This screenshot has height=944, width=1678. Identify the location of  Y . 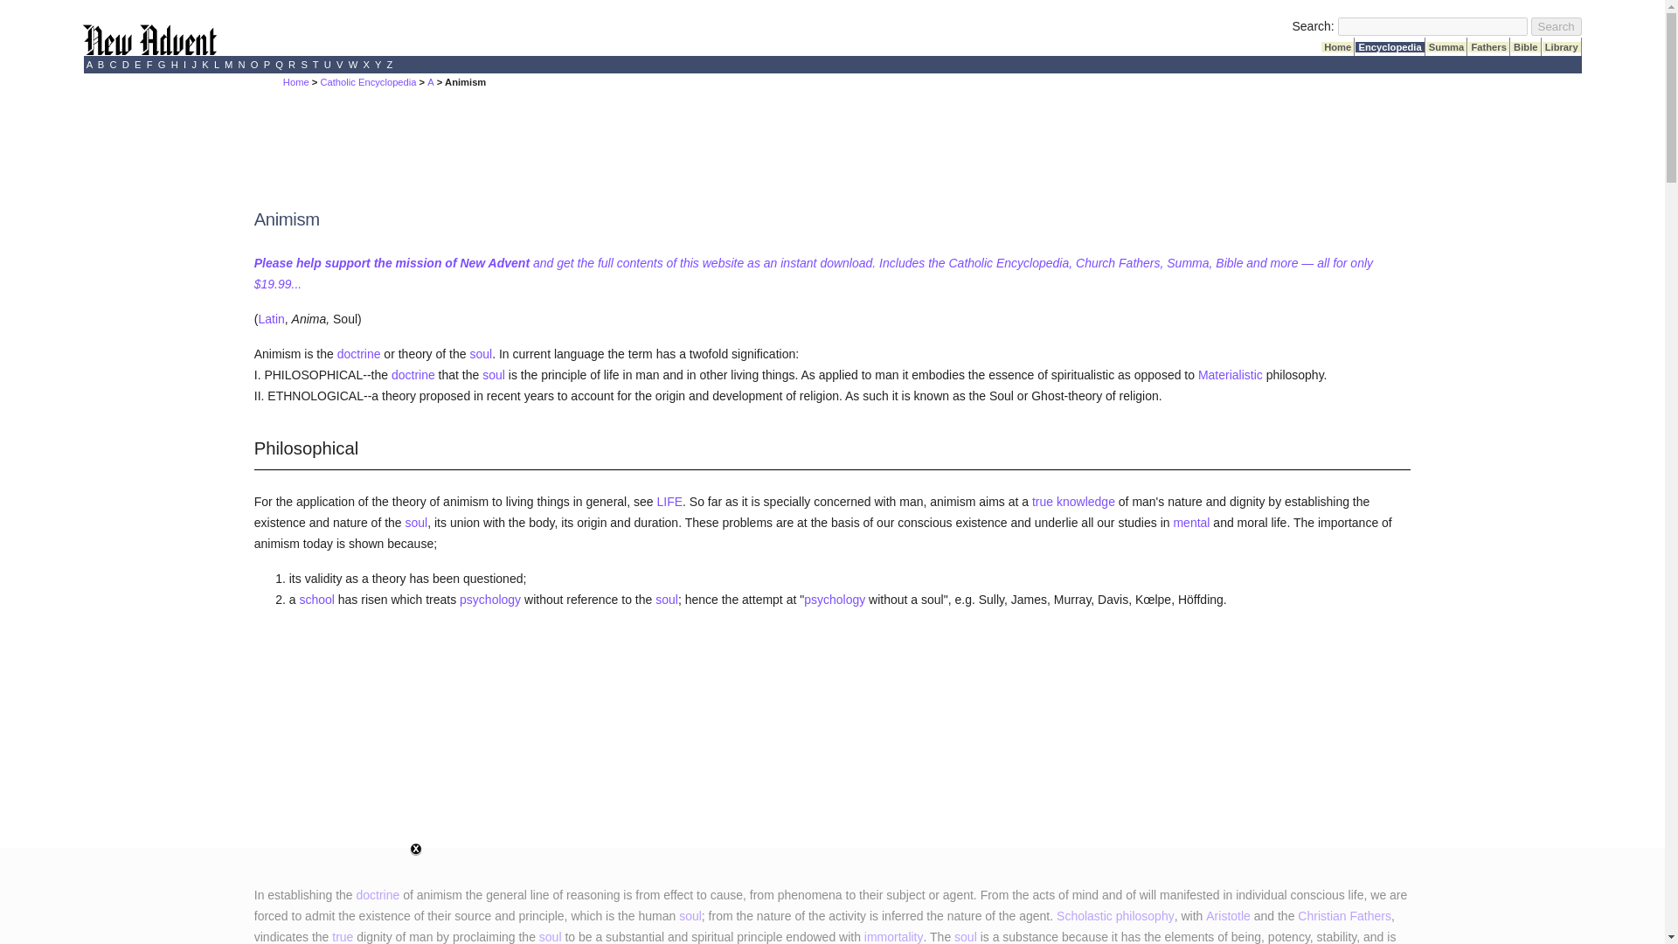
(378, 65).